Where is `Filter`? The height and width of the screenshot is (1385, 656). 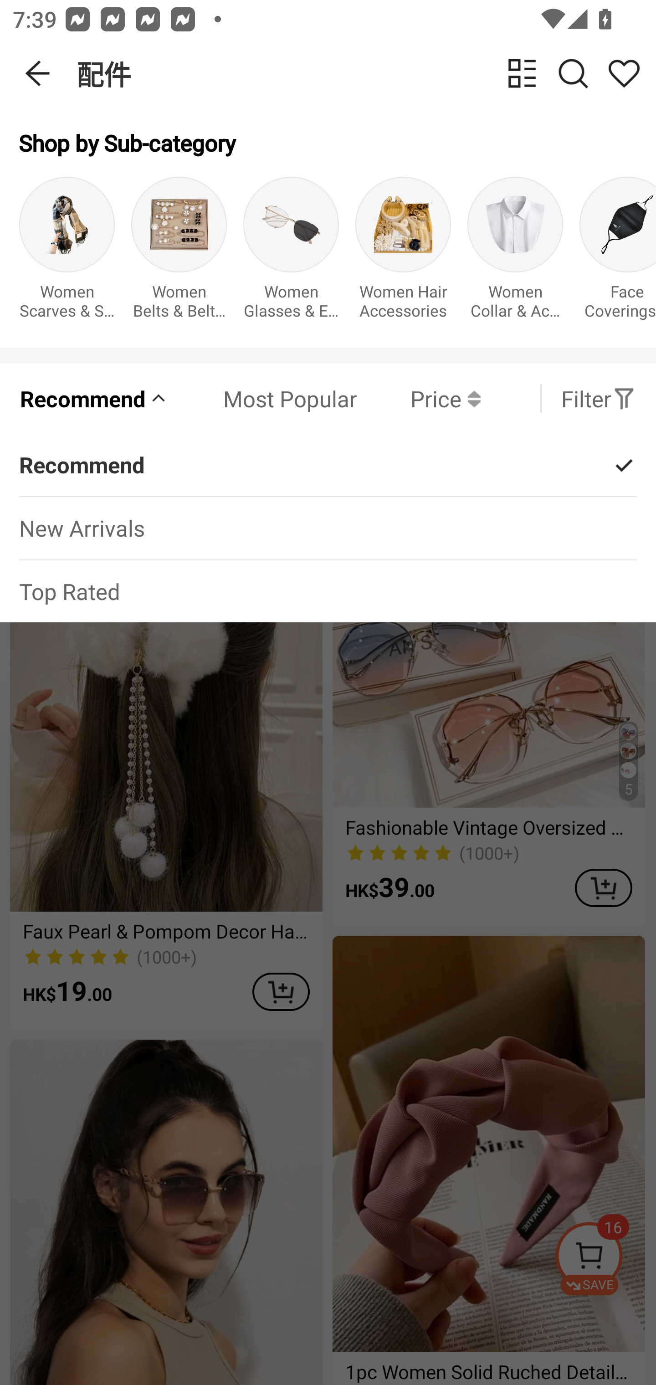 Filter is located at coordinates (598, 398).